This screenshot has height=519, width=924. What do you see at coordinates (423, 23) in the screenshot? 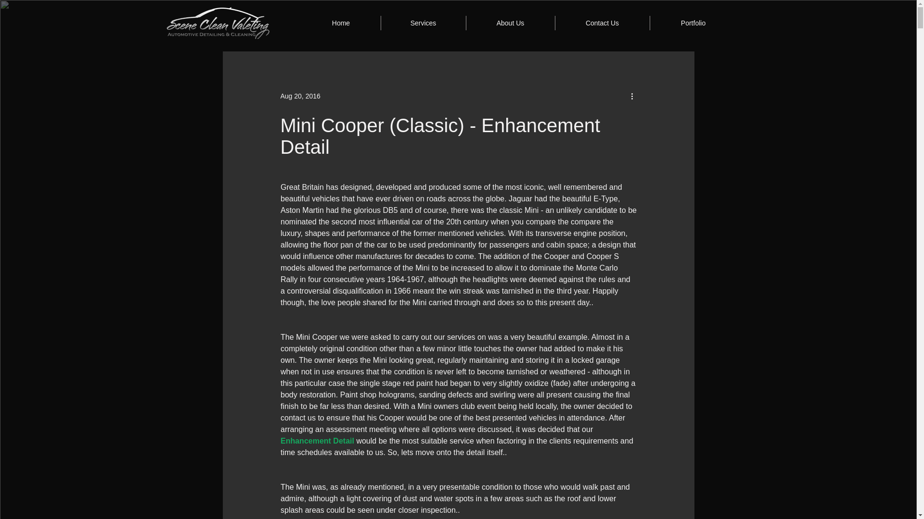
I see `Services` at bounding box center [423, 23].